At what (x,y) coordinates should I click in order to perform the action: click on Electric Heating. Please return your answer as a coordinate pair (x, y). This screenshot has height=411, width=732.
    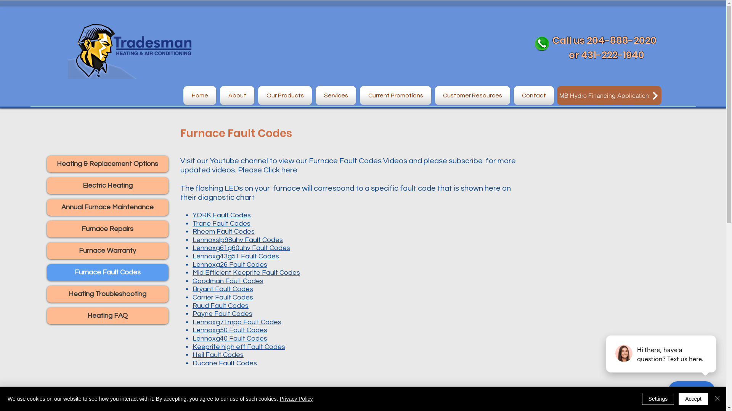
    Looking at the image, I should click on (108, 186).